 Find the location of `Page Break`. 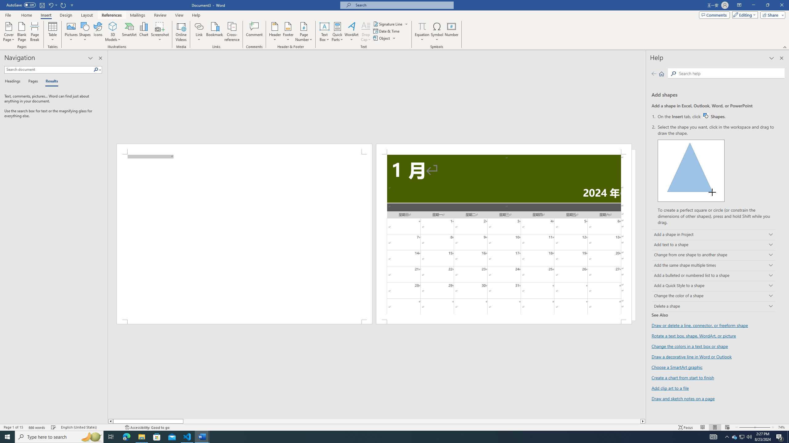

Page Break is located at coordinates (35, 32).